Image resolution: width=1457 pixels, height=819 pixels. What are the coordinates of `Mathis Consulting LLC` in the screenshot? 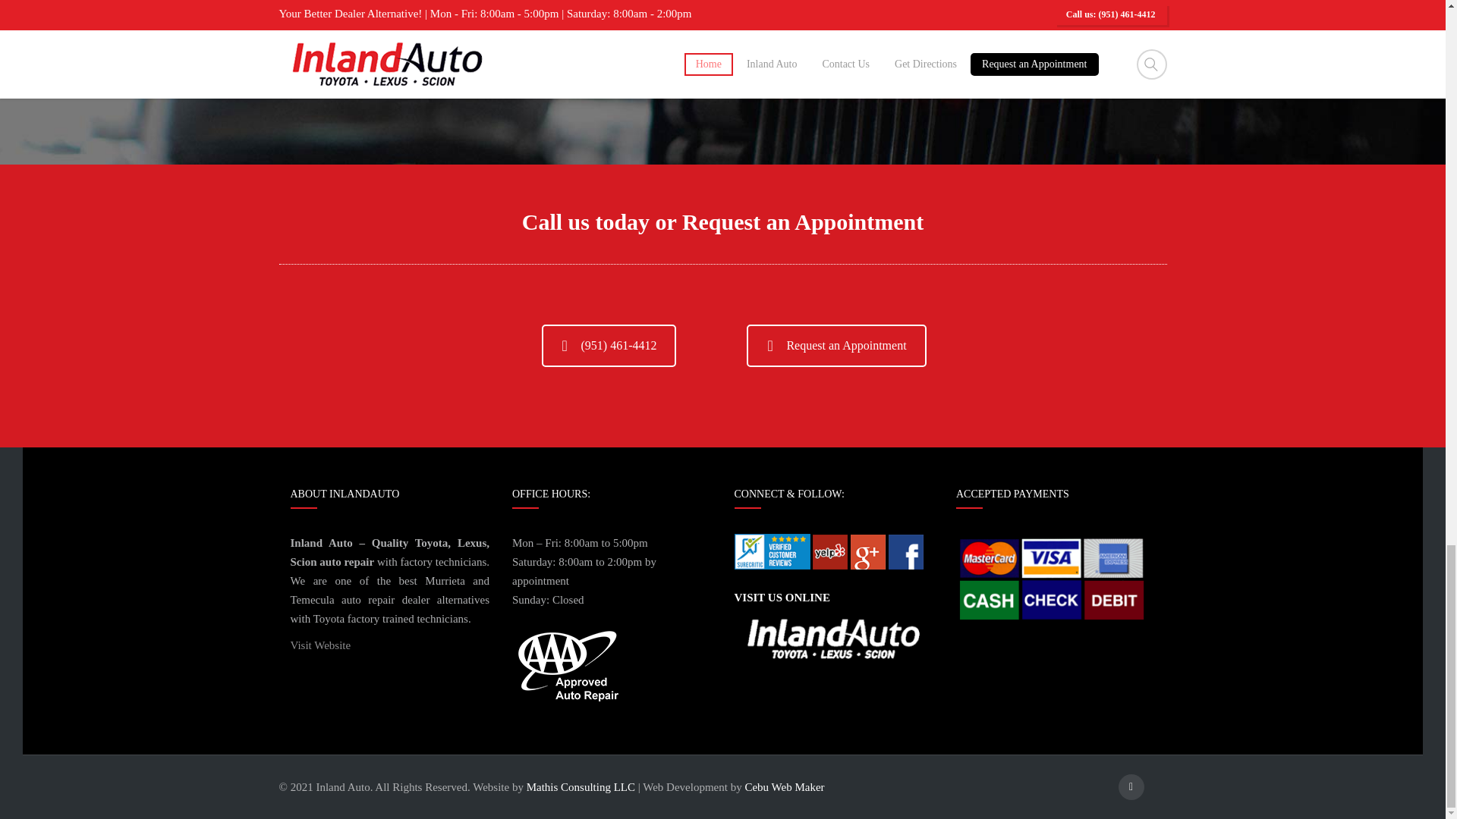 It's located at (581, 787).